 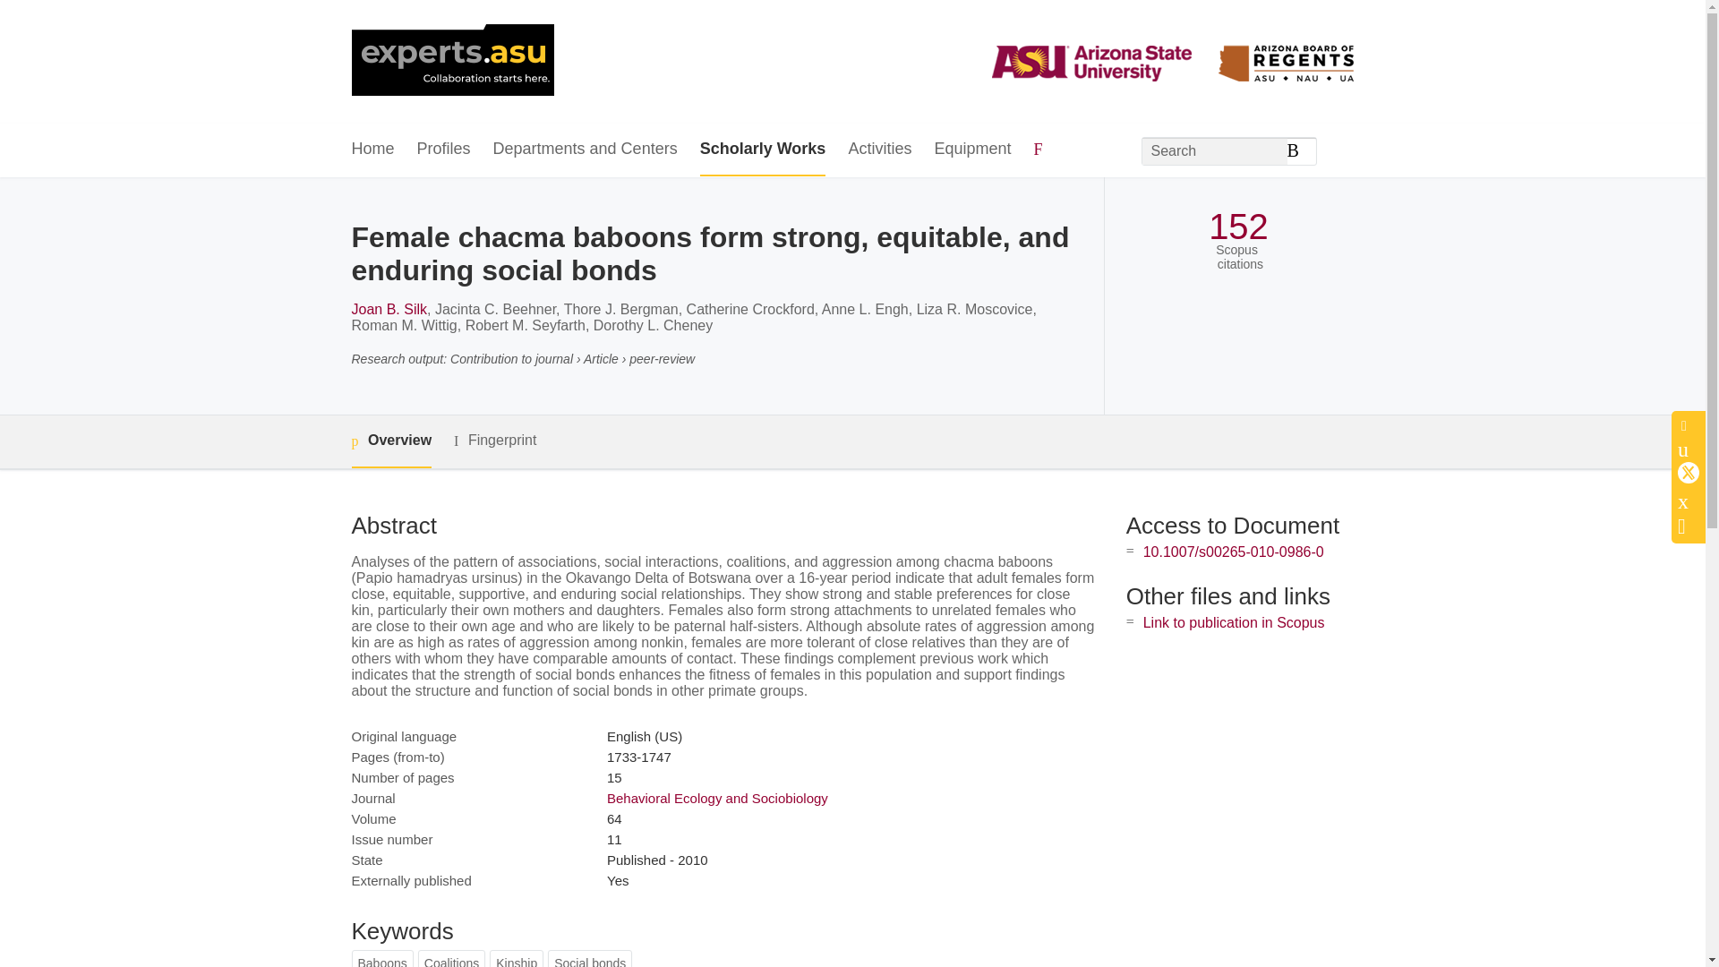 What do you see at coordinates (389, 309) in the screenshot?
I see `Joan B. Silk` at bounding box center [389, 309].